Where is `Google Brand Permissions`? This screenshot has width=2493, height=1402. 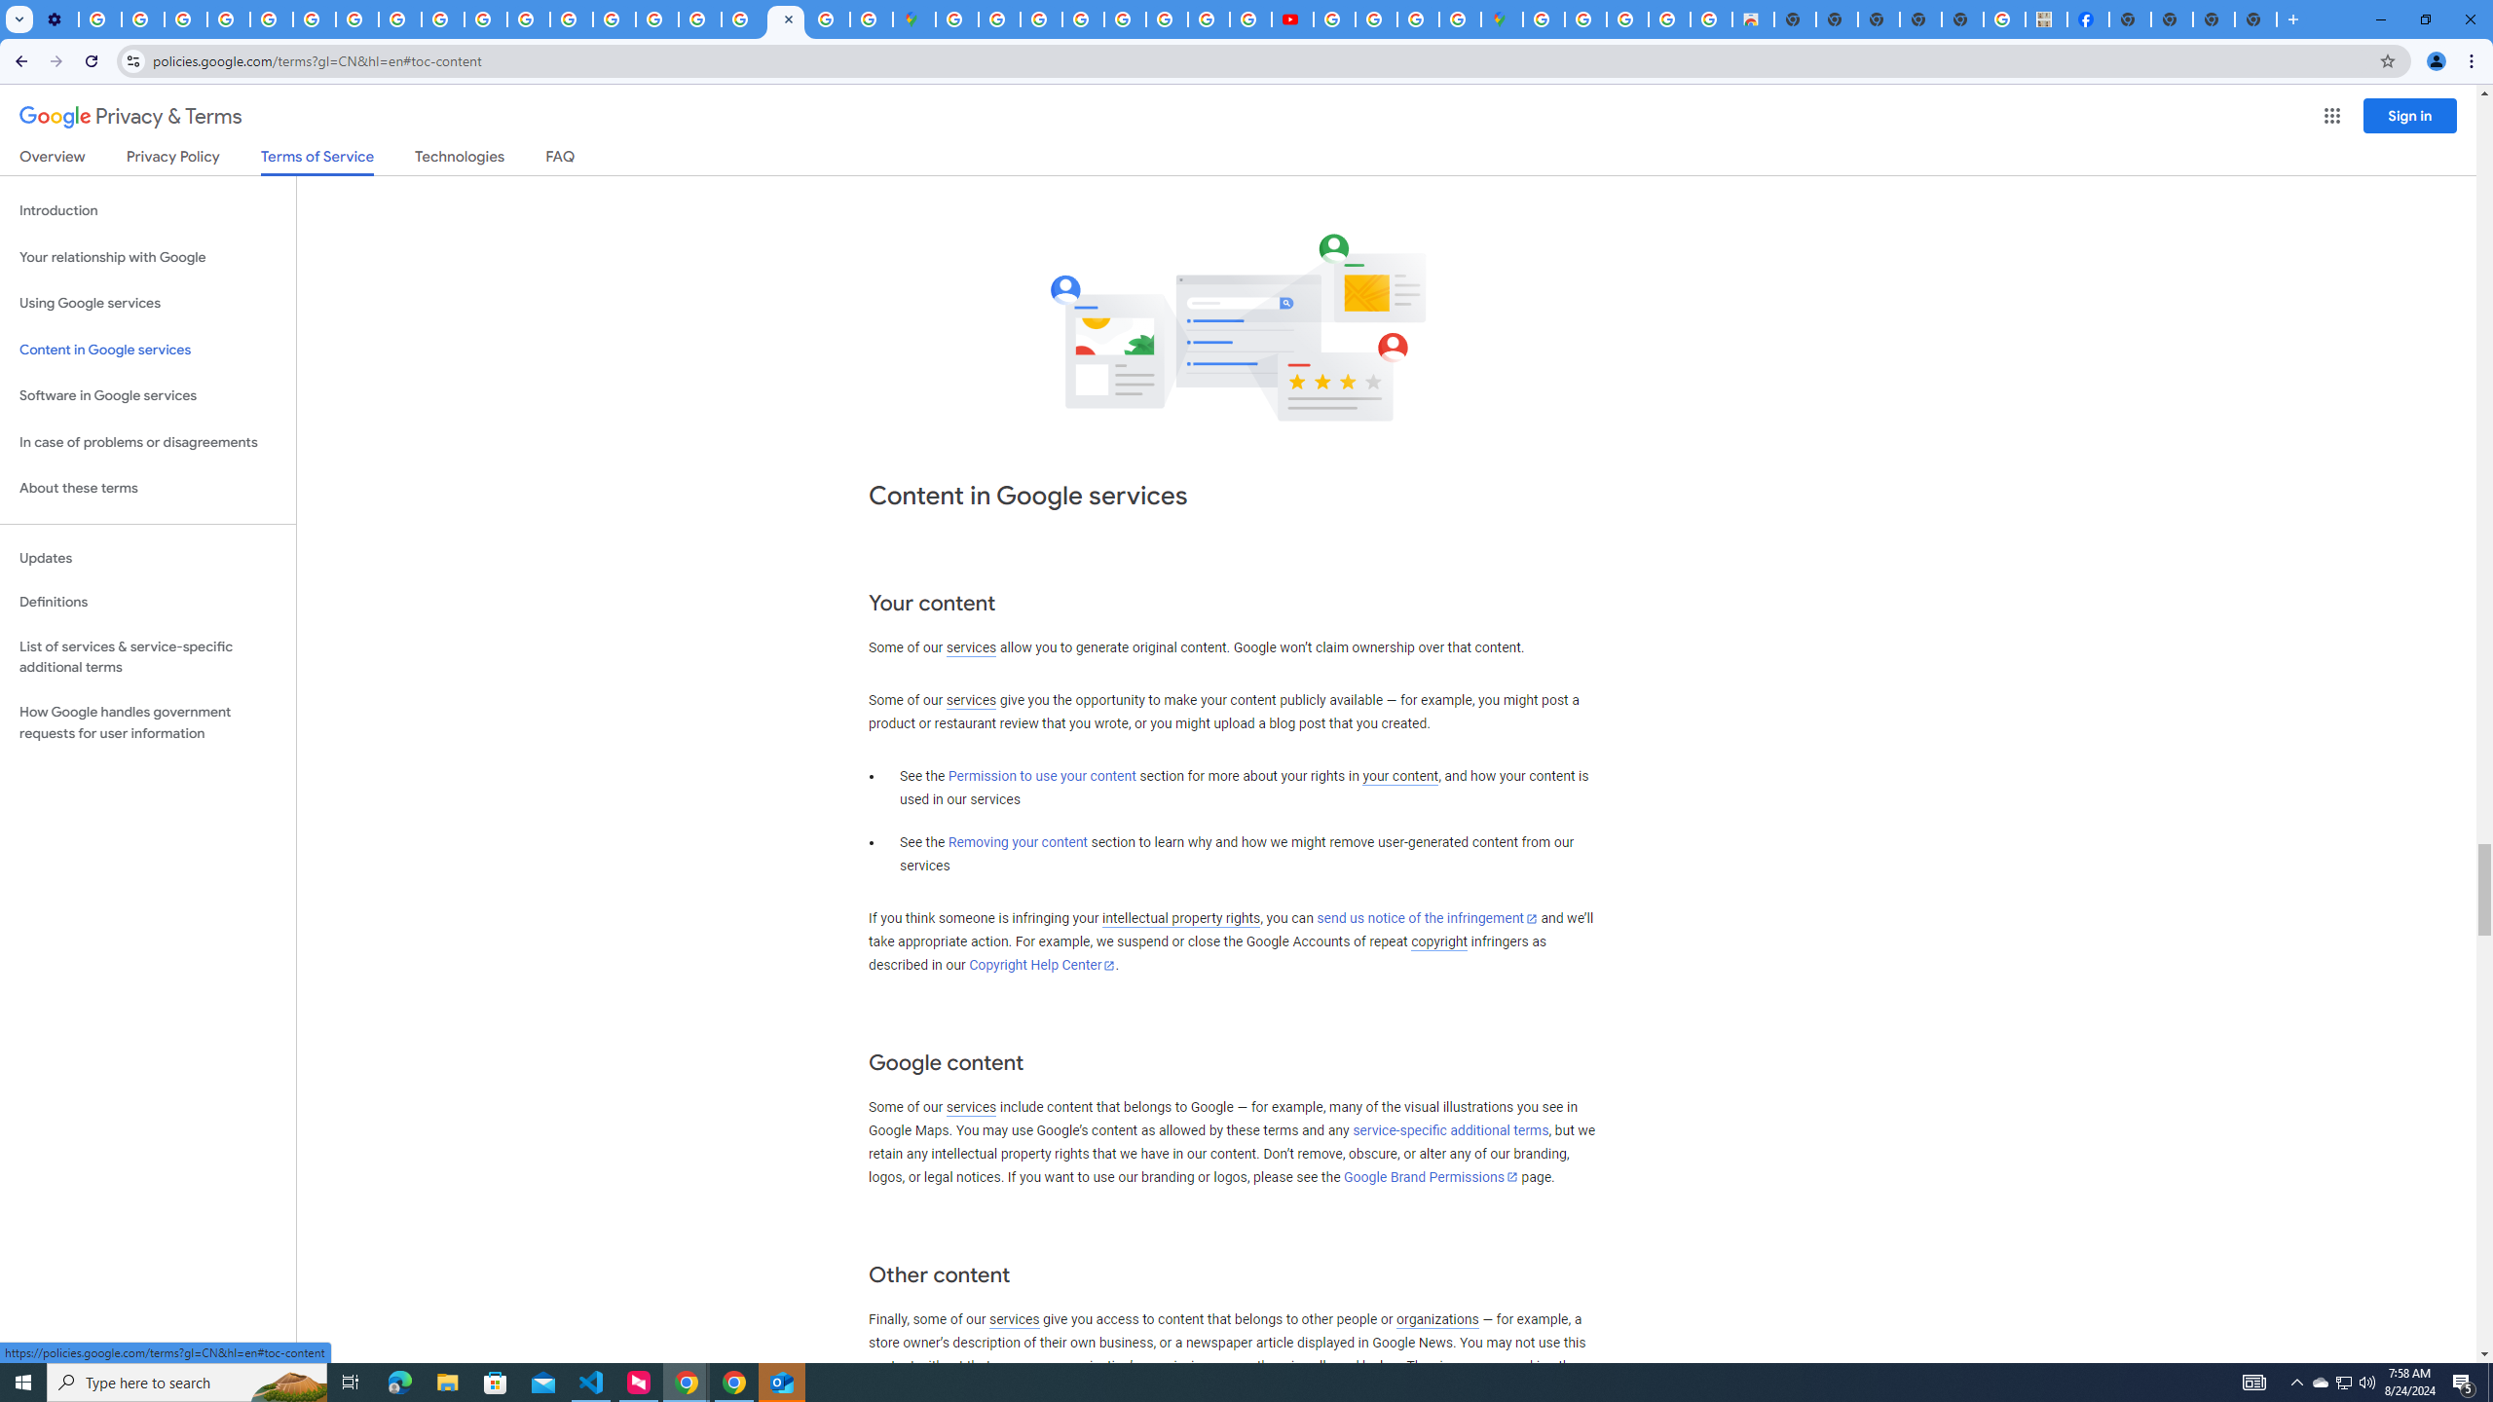
Google Brand Permissions is located at coordinates (1431, 1176).